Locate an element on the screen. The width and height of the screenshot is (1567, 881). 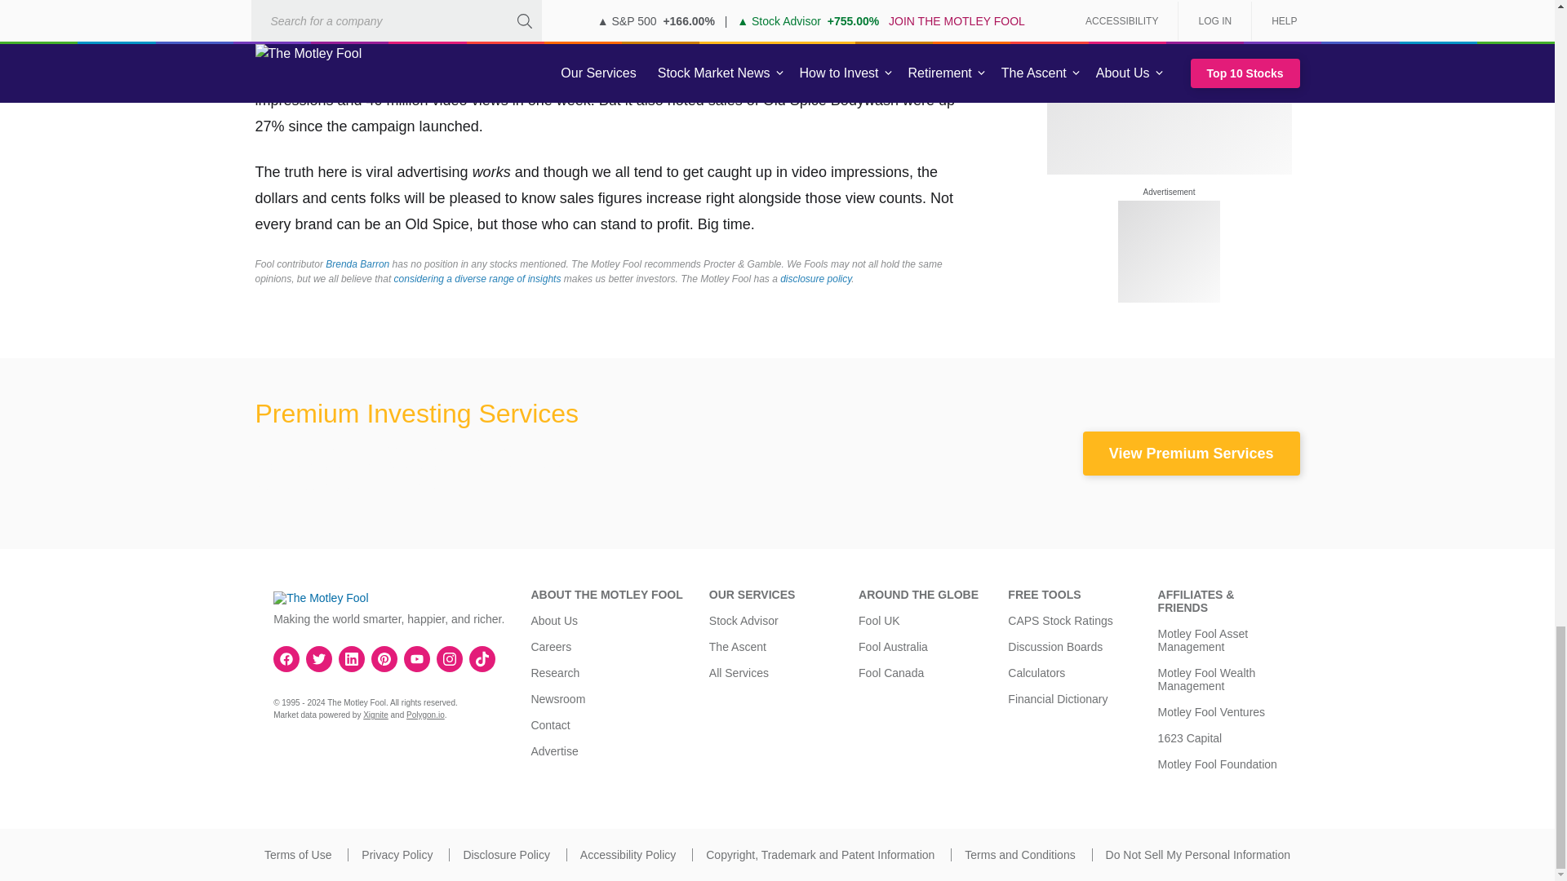
Terms and Conditions is located at coordinates (1020, 855).